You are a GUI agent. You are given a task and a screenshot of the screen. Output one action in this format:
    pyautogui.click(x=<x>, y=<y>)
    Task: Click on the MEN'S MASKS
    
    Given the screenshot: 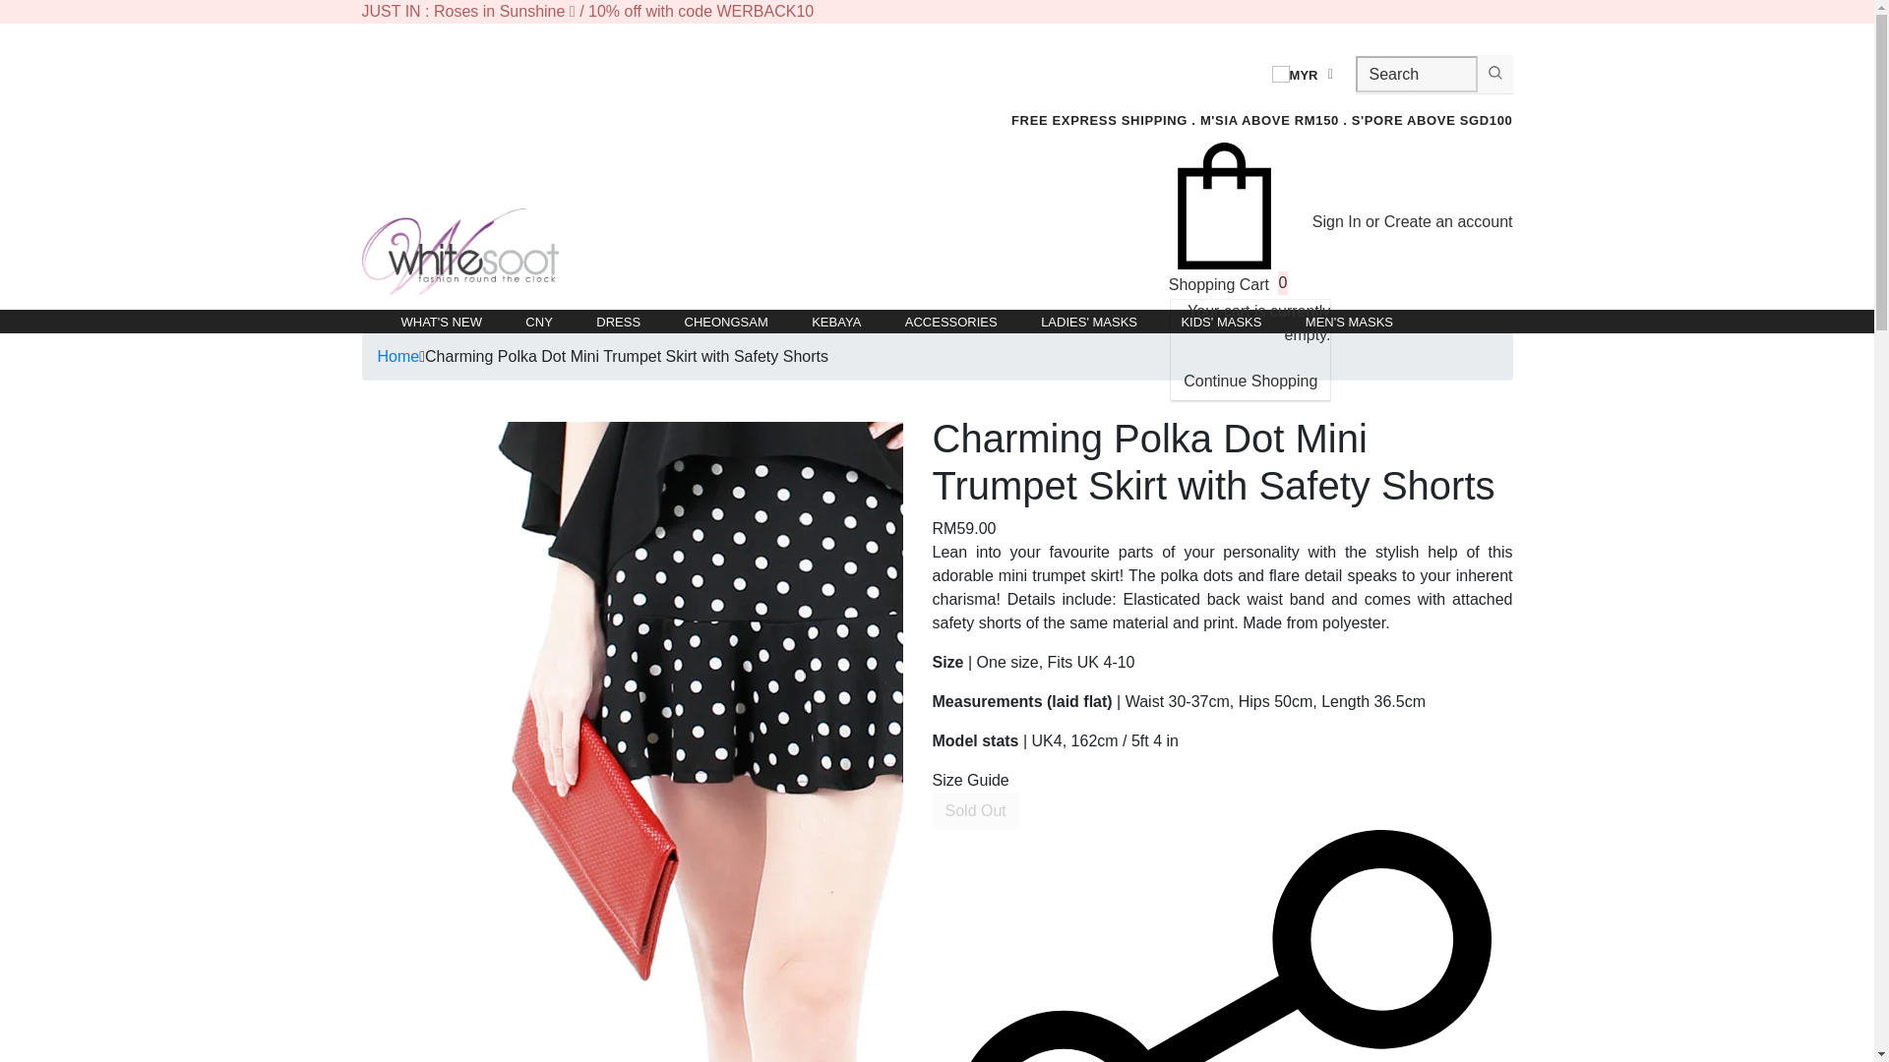 What is the action you would take?
    pyautogui.click(x=1349, y=321)
    